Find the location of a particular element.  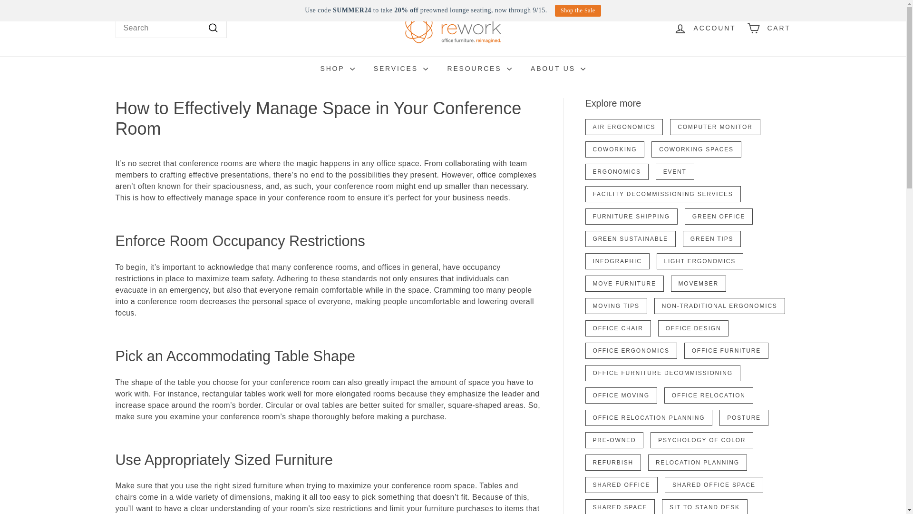

Shop the Sale is located at coordinates (578, 10).